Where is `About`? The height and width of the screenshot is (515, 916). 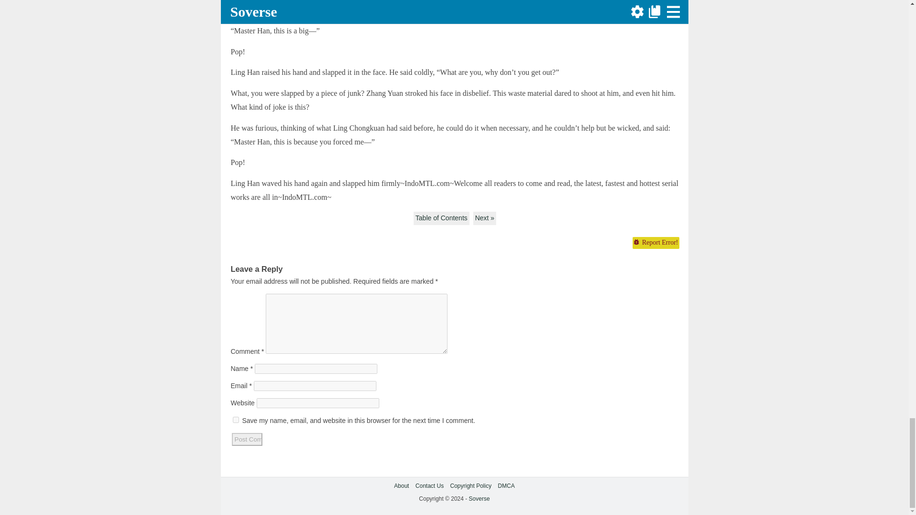
About is located at coordinates (401, 485).